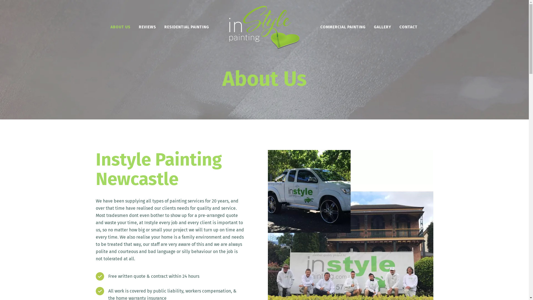 The width and height of the screenshot is (533, 300). What do you see at coordinates (120, 27) in the screenshot?
I see `ABOUT US` at bounding box center [120, 27].